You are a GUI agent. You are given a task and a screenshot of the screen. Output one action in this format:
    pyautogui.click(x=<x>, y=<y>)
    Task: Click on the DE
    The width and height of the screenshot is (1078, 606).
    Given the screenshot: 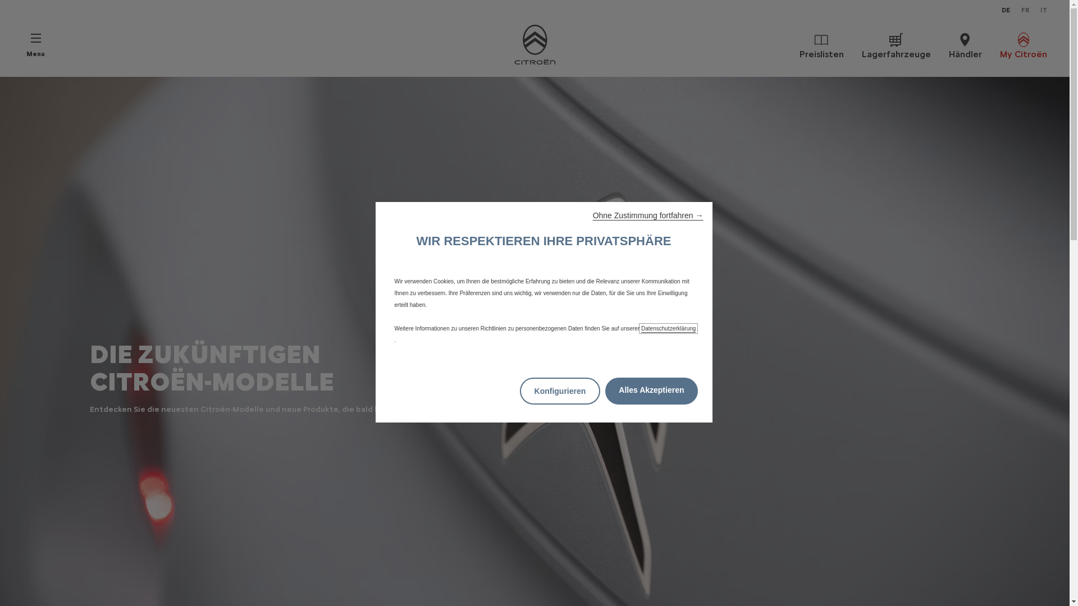 What is the action you would take?
    pyautogui.click(x=1006, y=11)
    